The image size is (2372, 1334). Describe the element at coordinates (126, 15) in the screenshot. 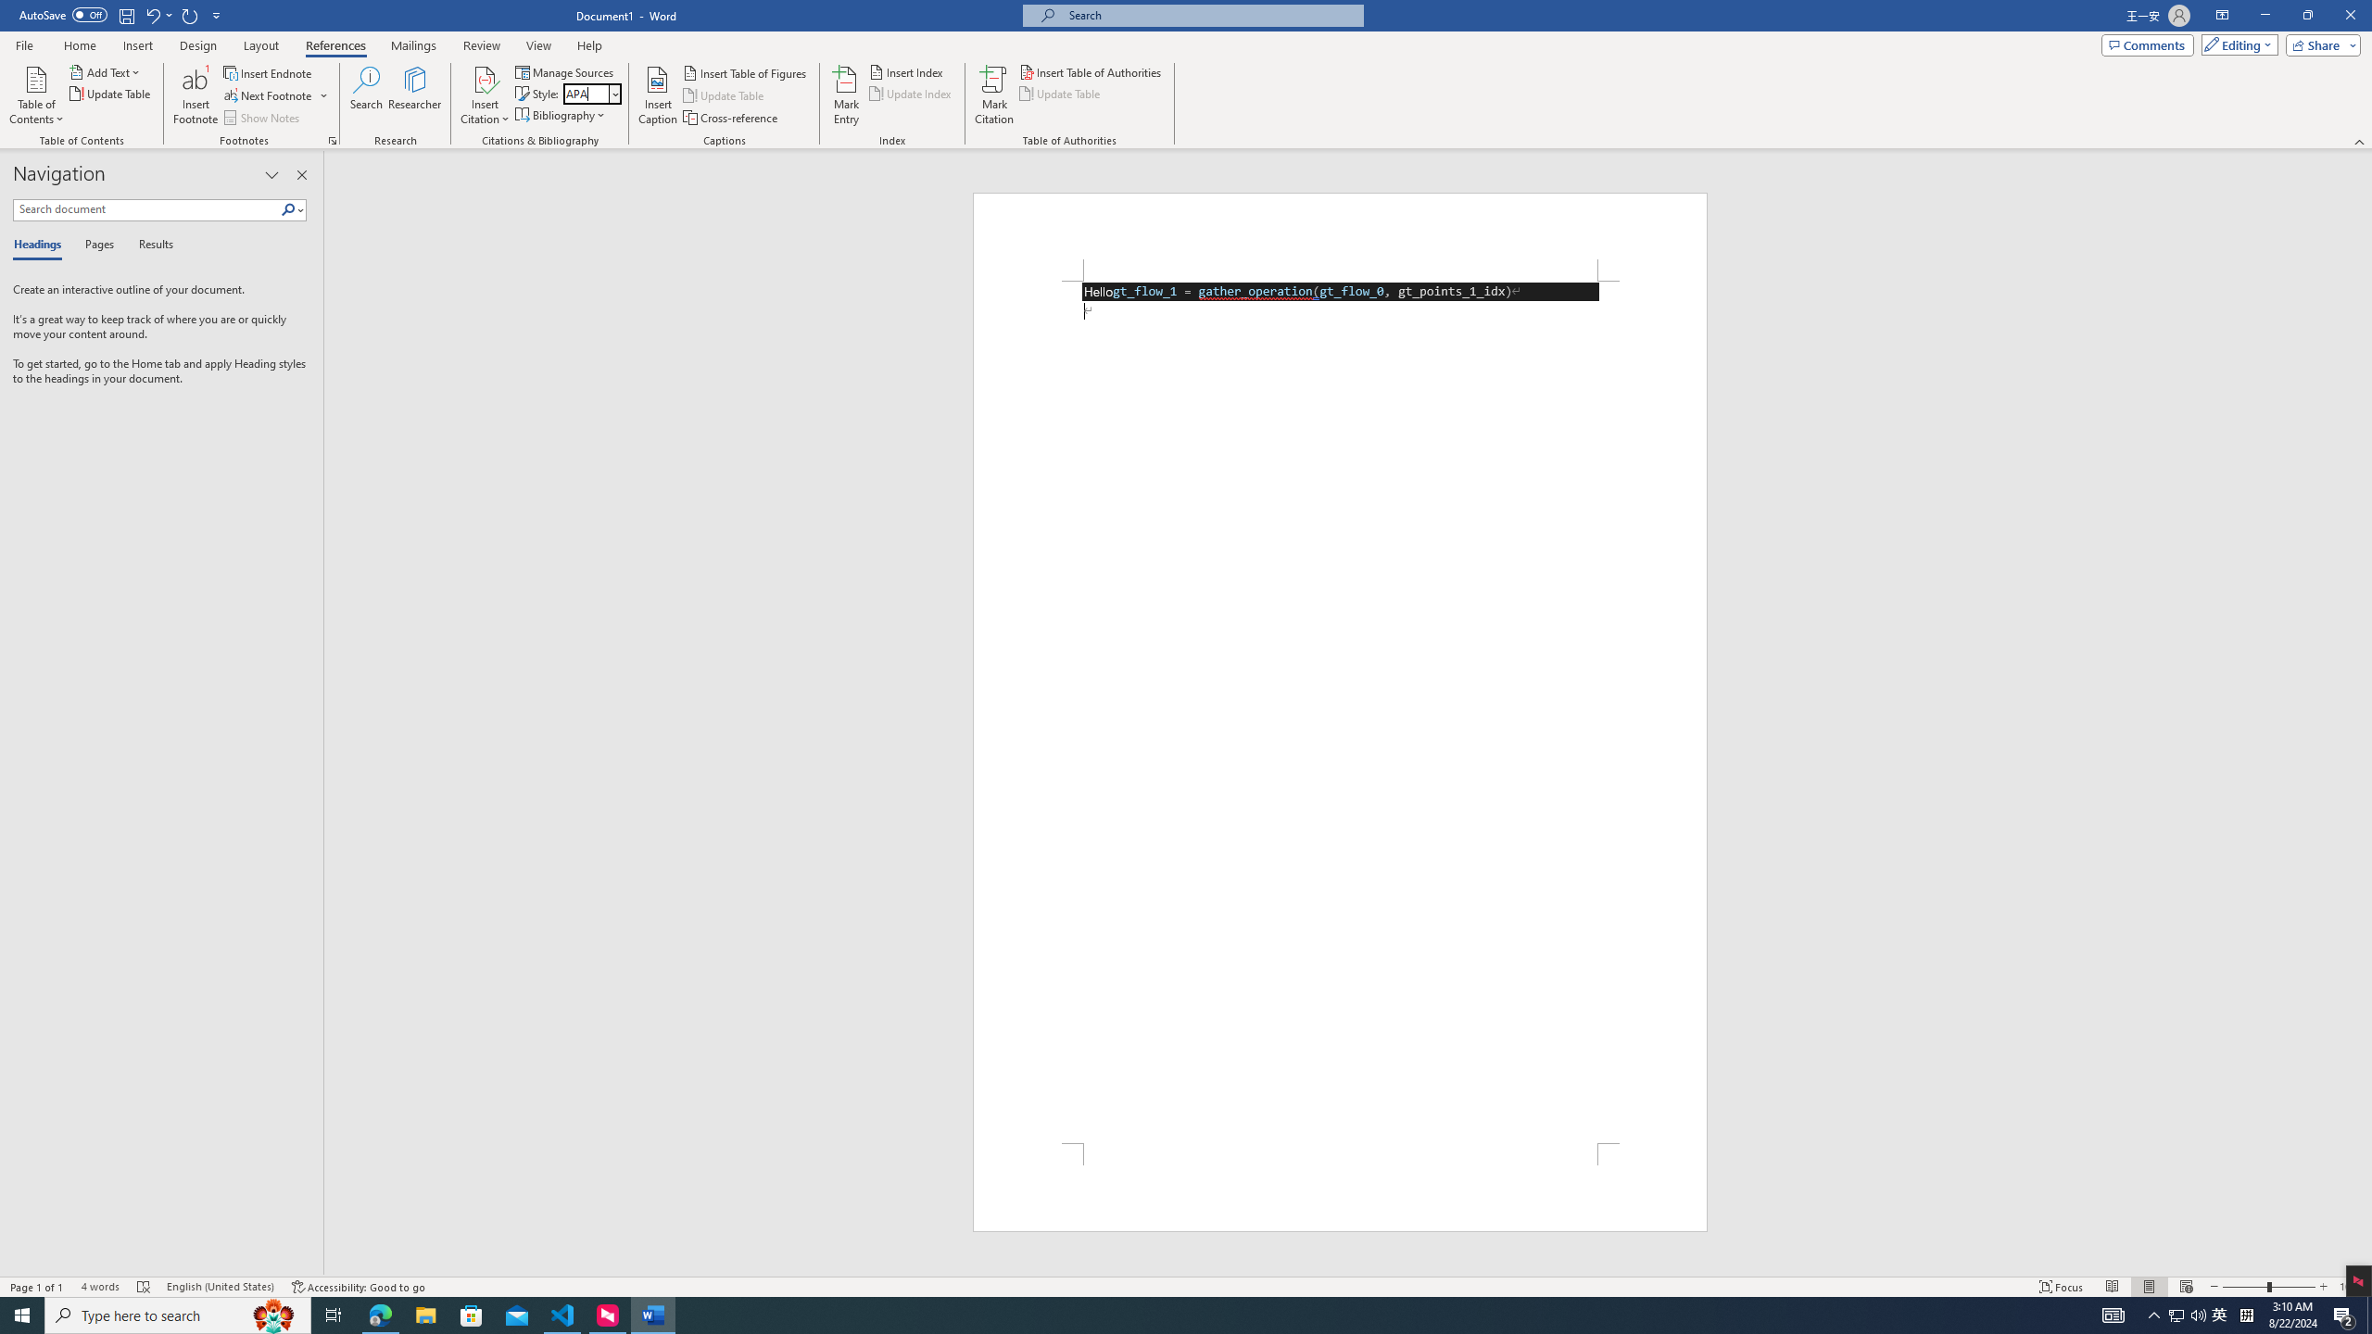

I see `Save` at that location.